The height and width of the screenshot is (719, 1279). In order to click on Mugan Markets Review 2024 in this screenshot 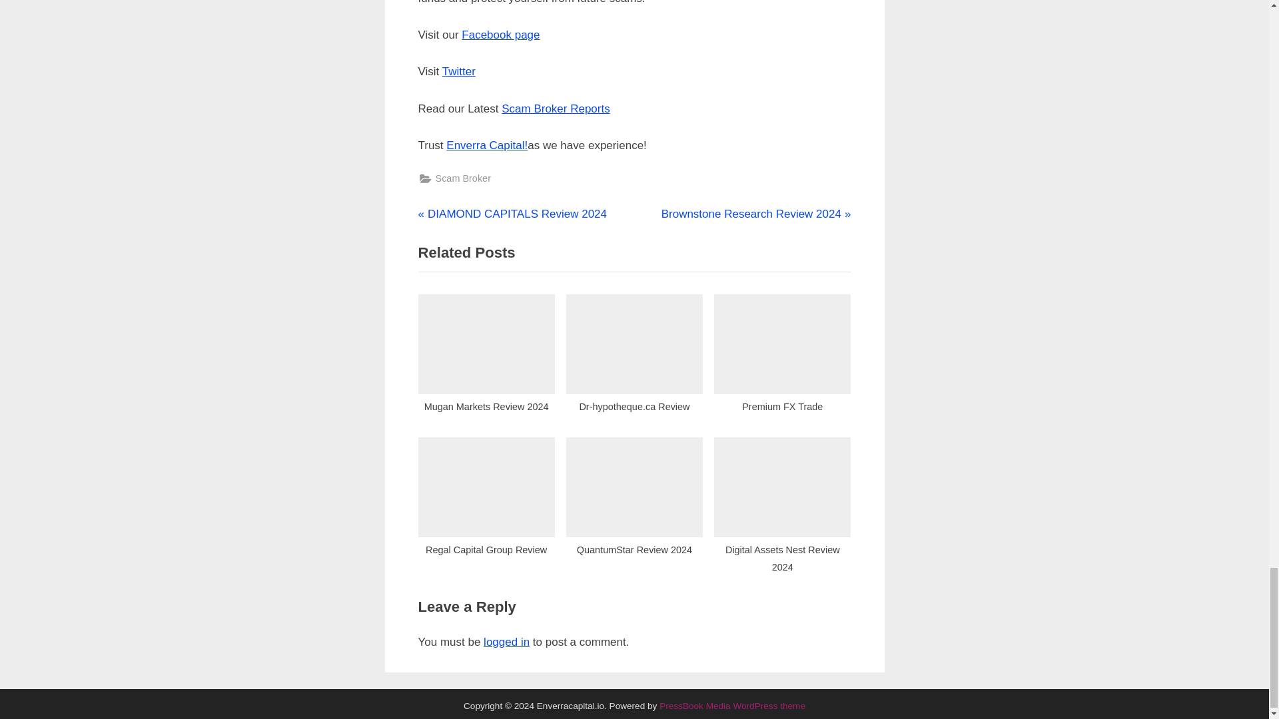, I will do `click(486, 357)`.